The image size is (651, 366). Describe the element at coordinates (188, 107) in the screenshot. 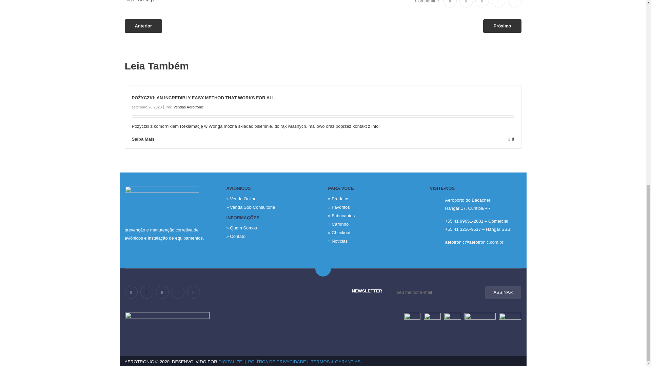

I see `Vendas Aerotronic` at that location.